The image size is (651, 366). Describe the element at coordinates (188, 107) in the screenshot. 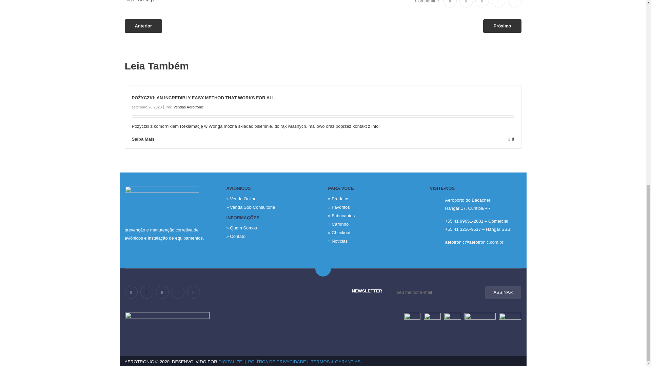

I see `Vendas Aerotronic` at that location.